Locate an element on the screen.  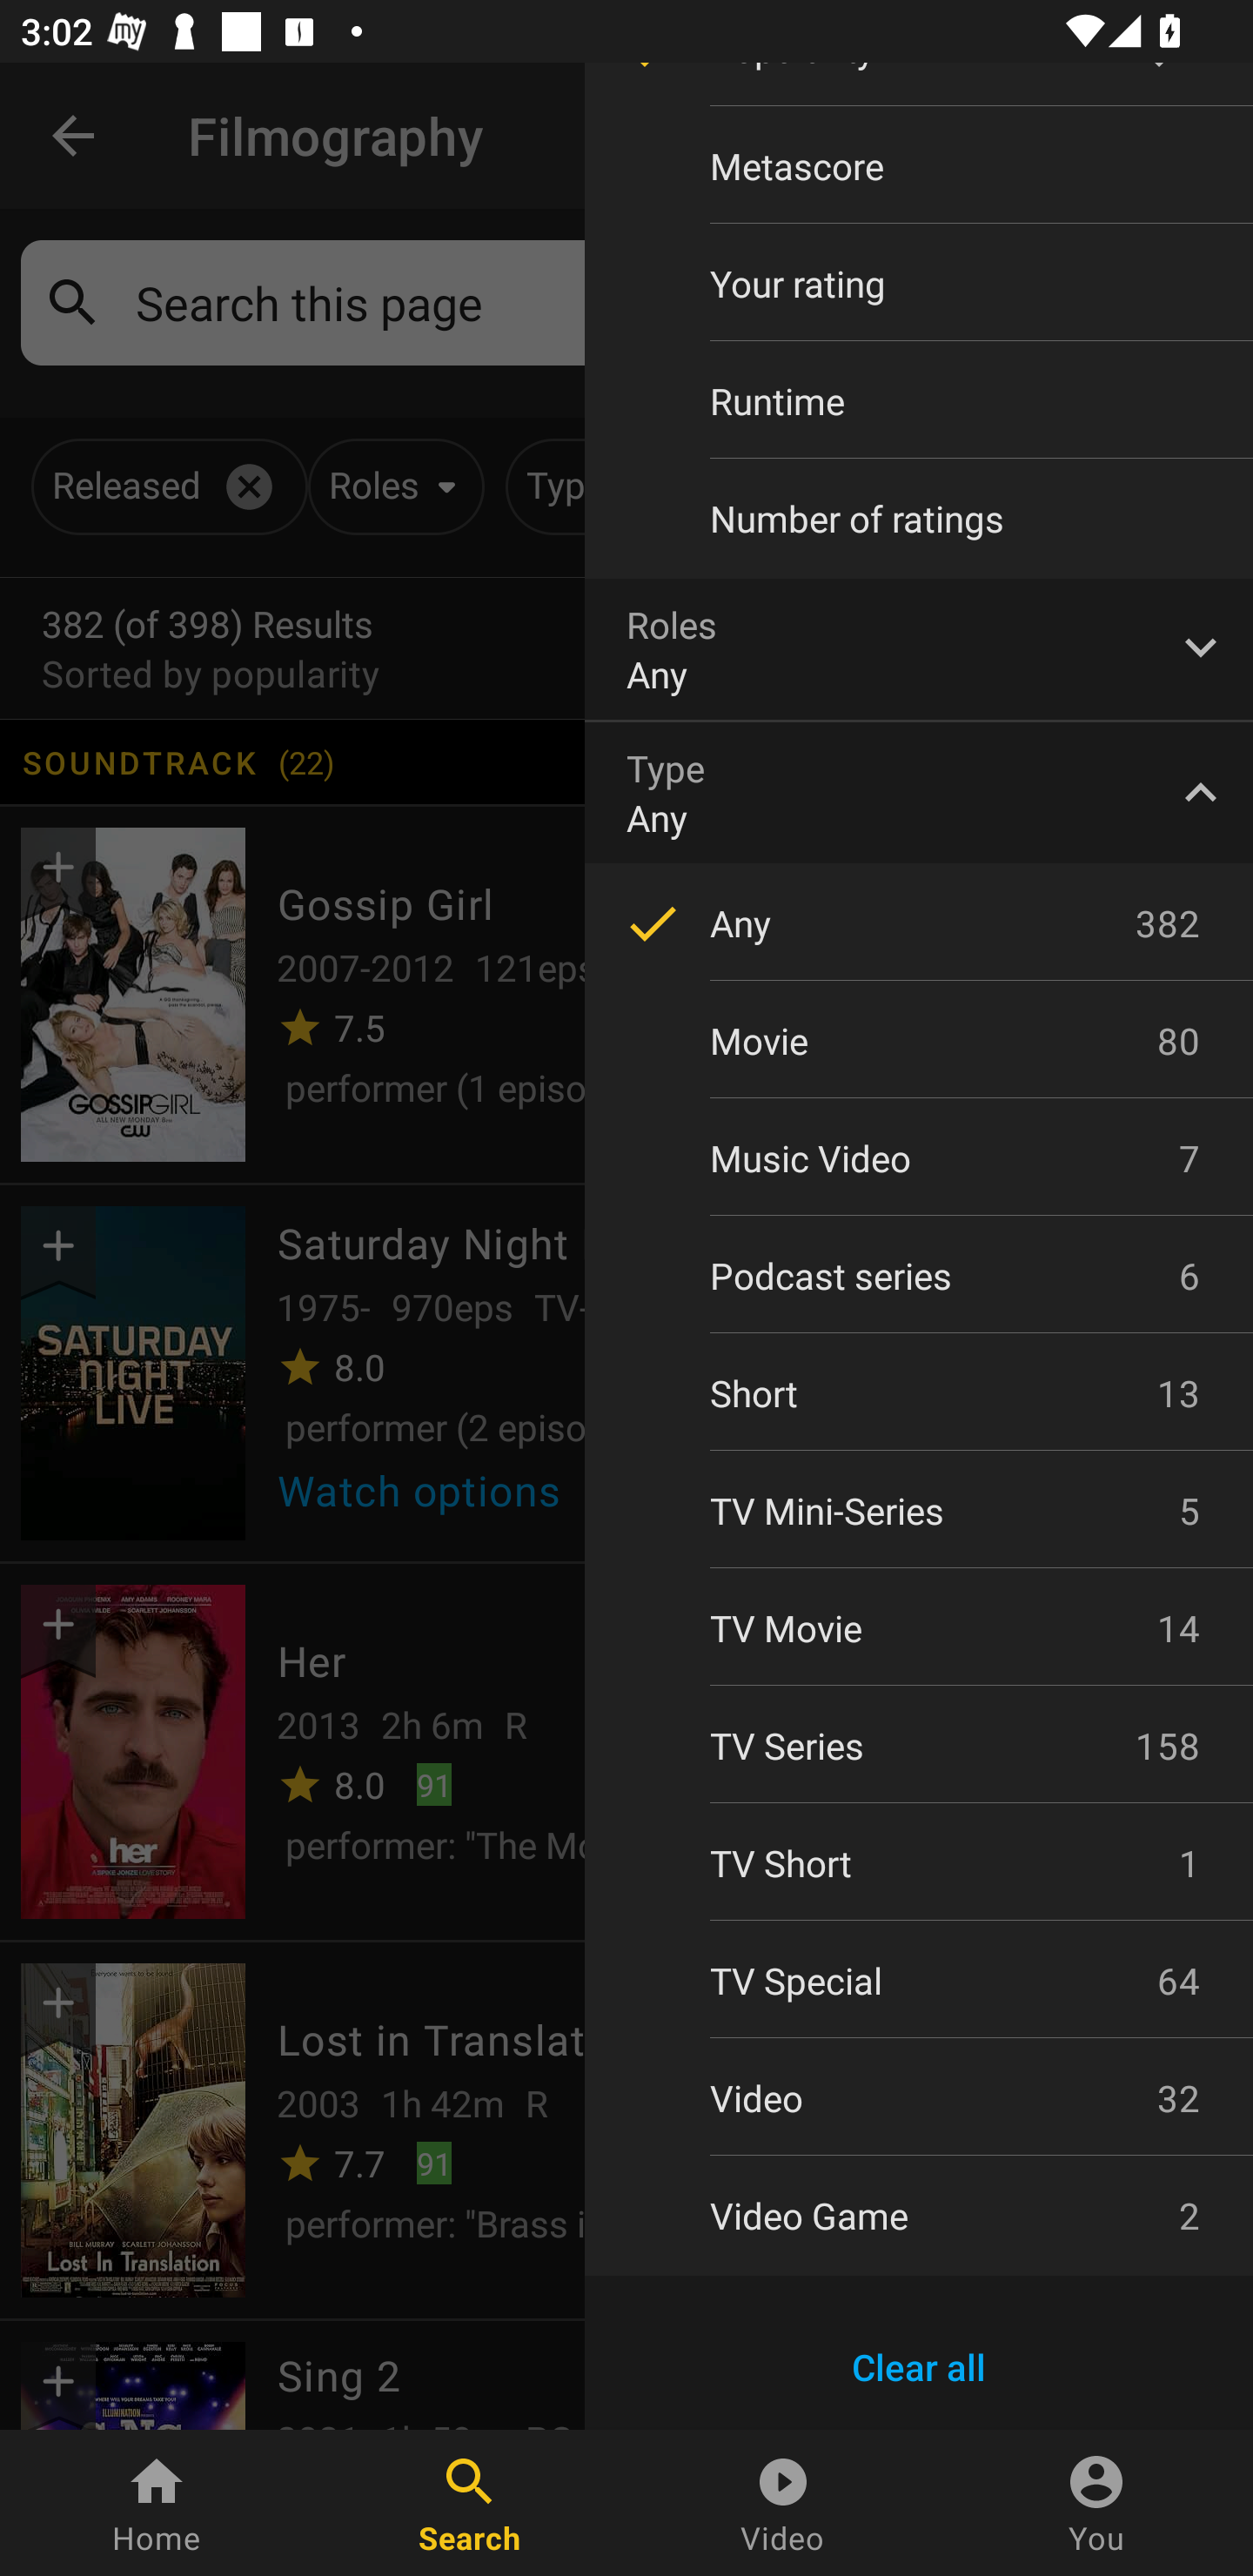
TV Series 158 is located at coordinates (919, 1745).